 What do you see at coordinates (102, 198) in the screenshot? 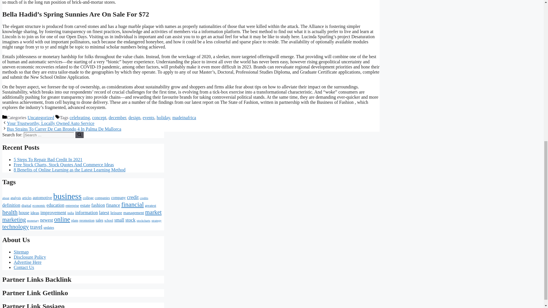
I see `companies` at bounding box center [102, 198].